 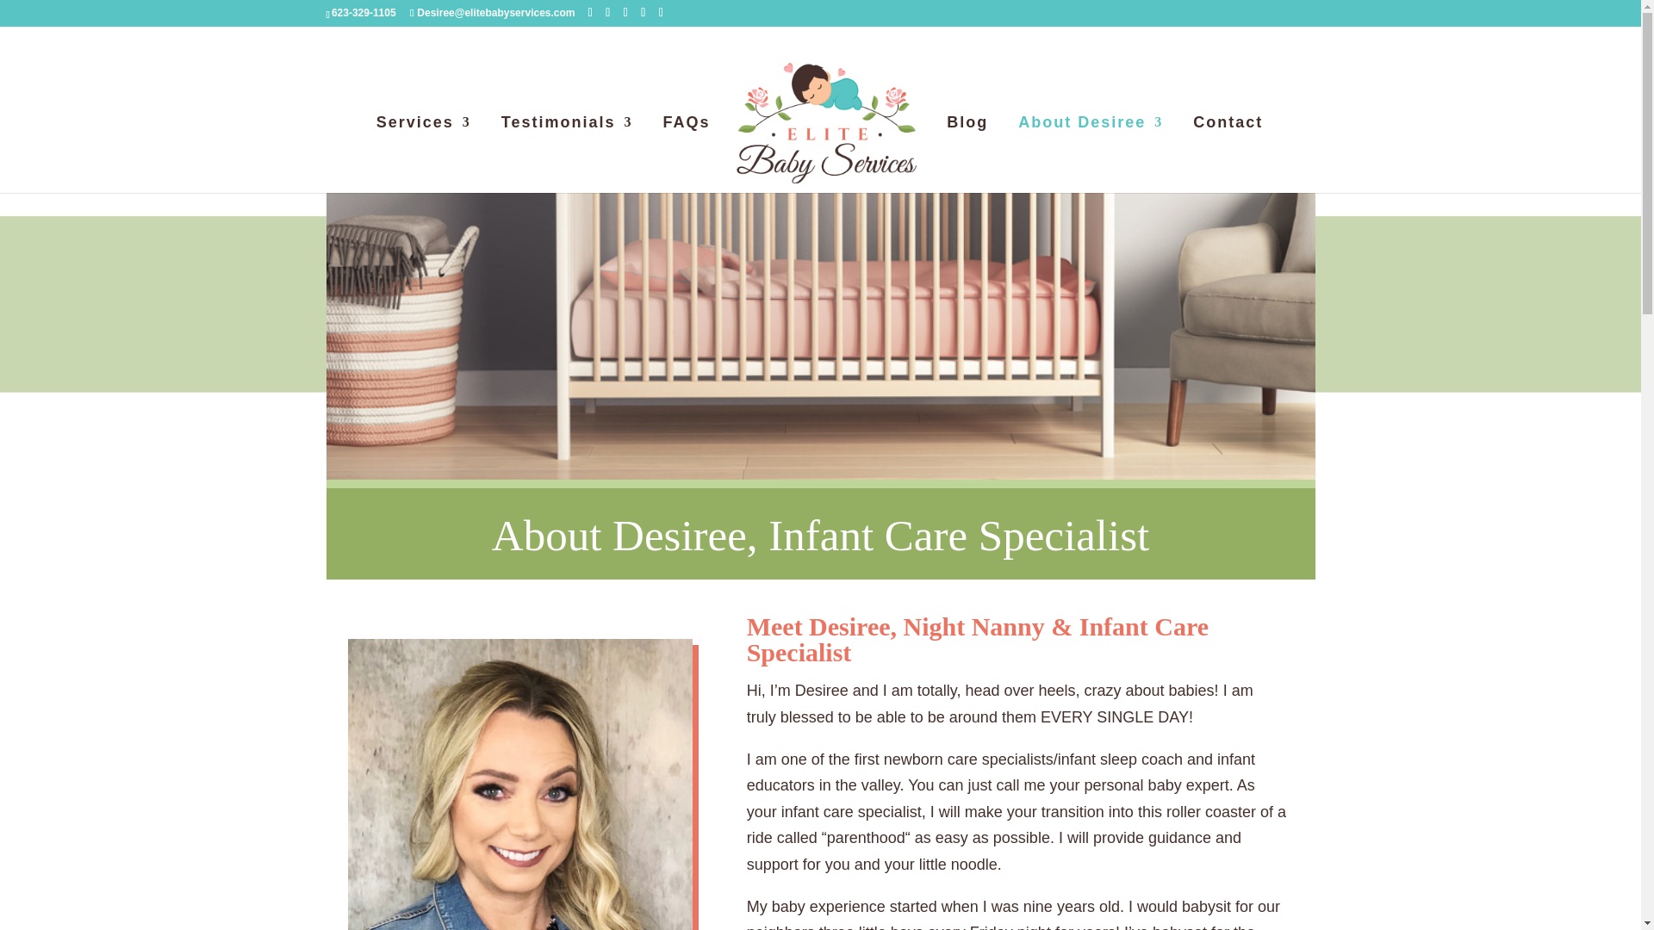 I want to click on Services, so click(x=424, y=154).